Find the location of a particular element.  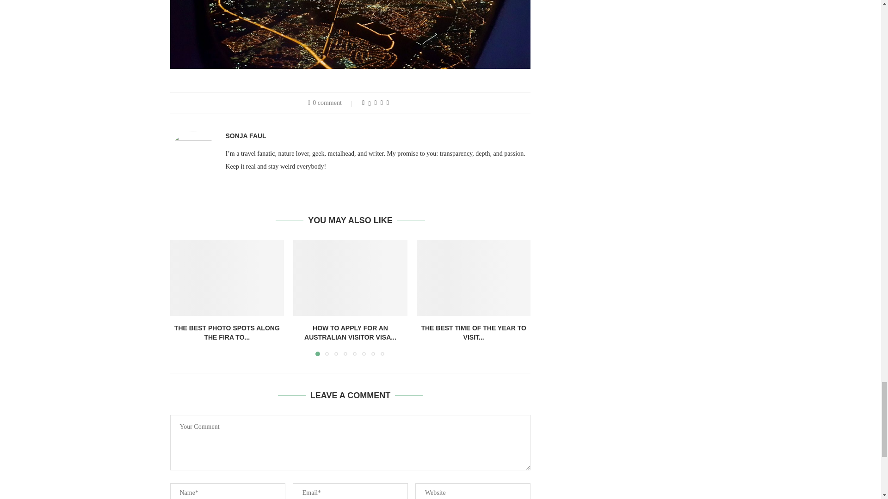

The best photo spots along the Fira to Oia hike is located at coordinates (227, 278).